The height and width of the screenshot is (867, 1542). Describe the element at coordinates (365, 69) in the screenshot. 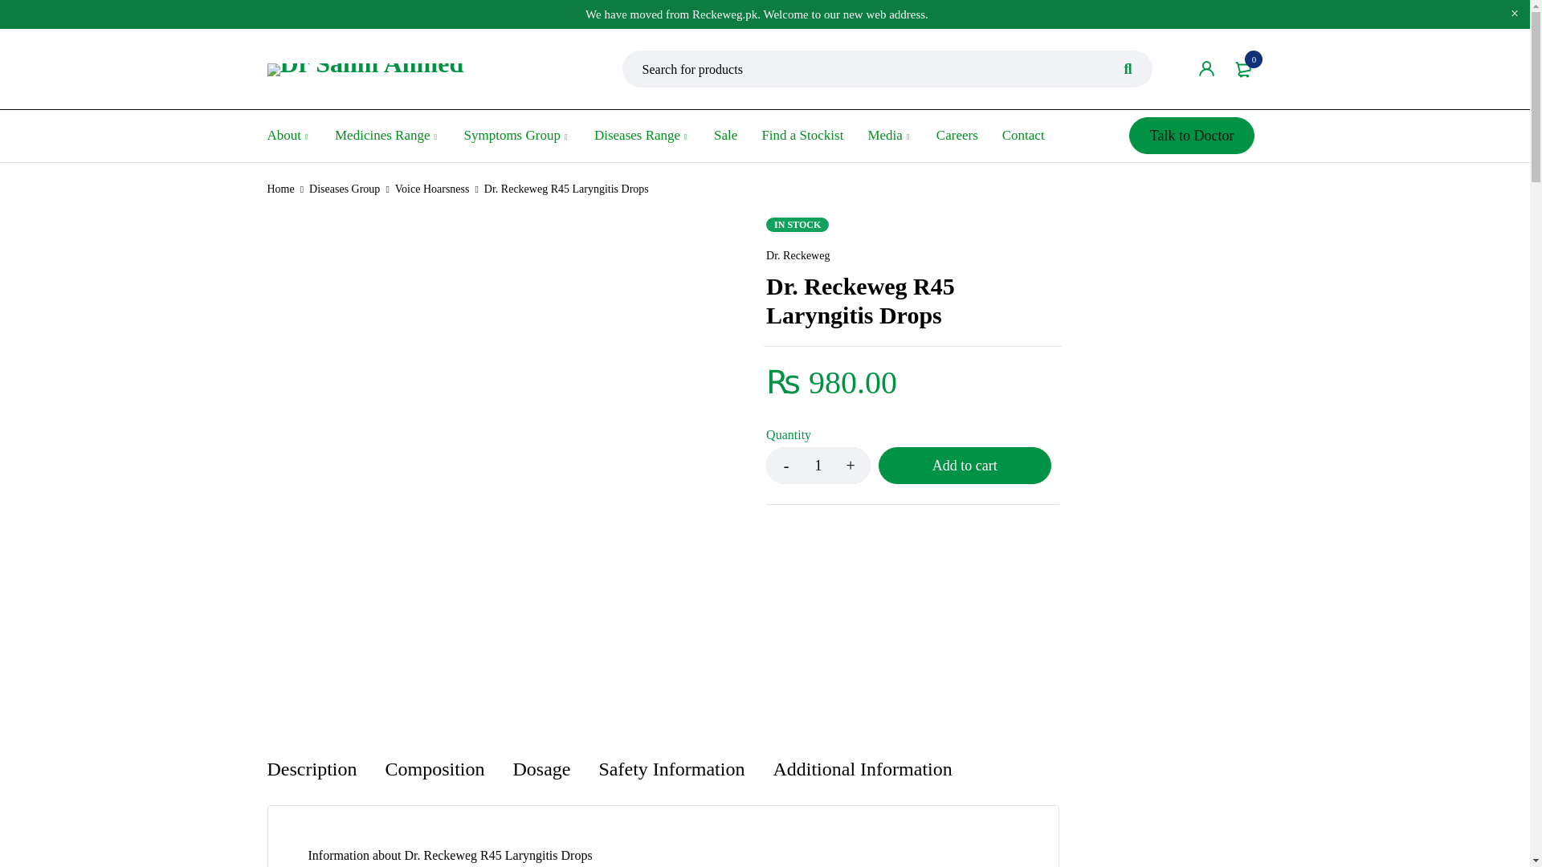

I see `Dr Salim Ahmed` at that location.